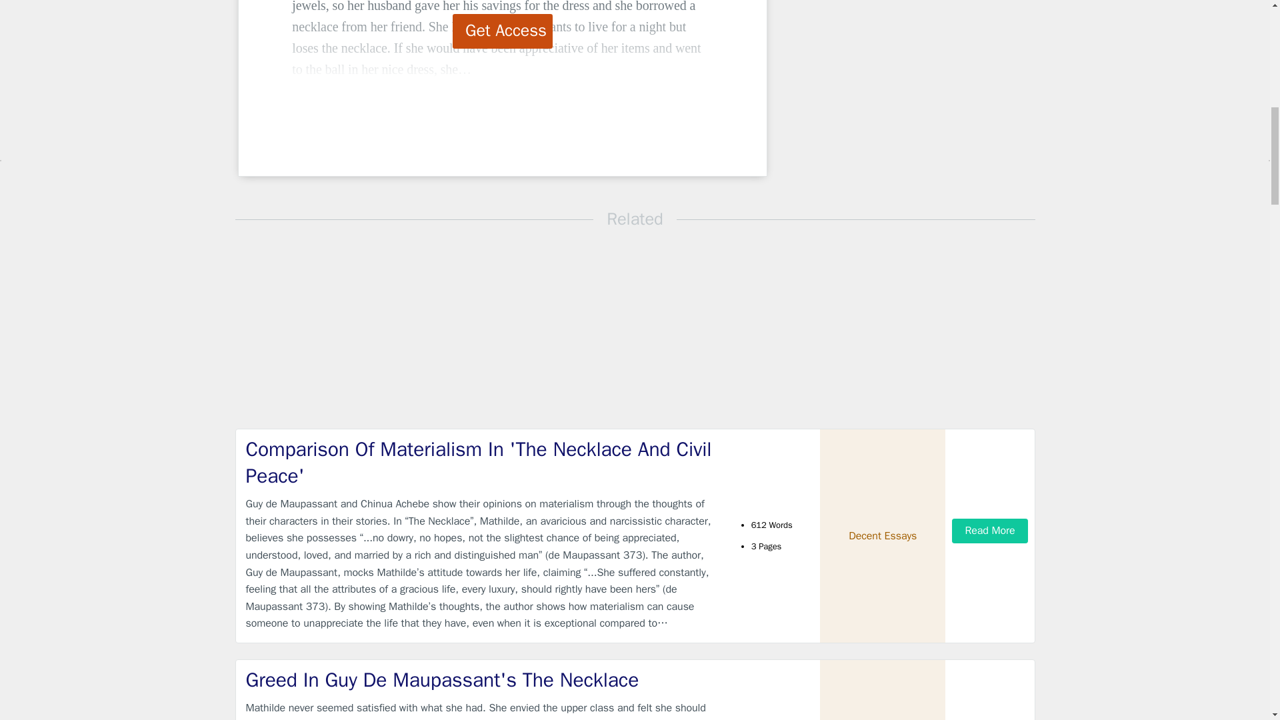  Describe the element at coordinates (483, 680) in the screenshot. I see `Greed In Guy De Maupassant's The Necklace` at that location.